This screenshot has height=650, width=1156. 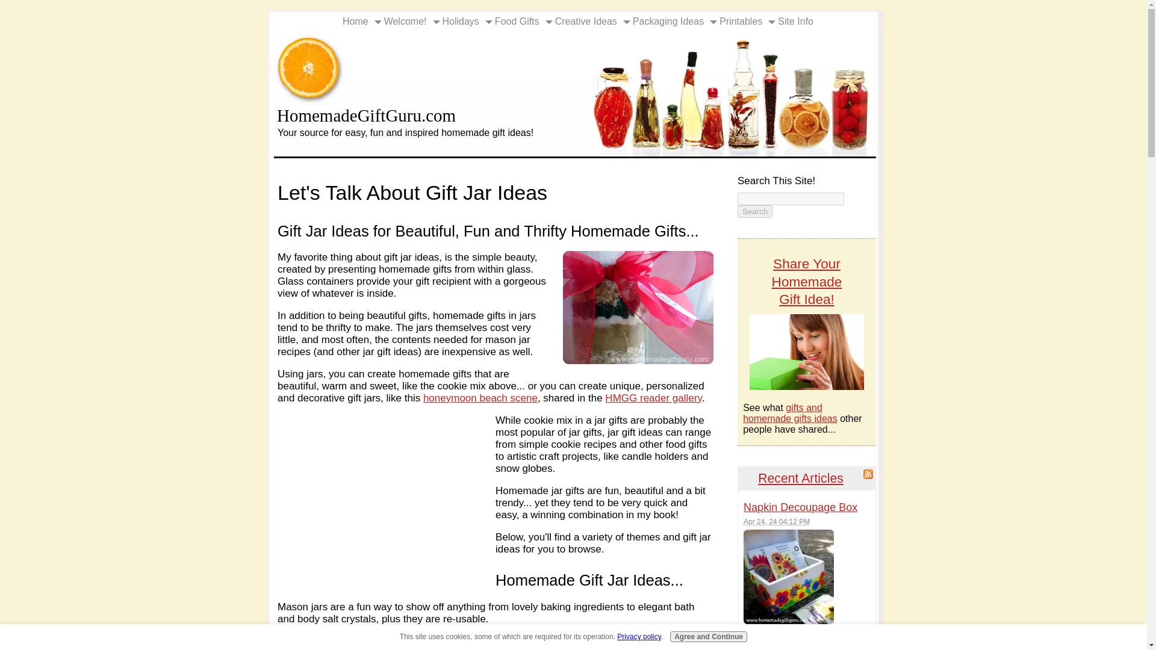 What do you see at coordinates (806, 386) in the screenshot?
I see `Go to Homemade Gift Ideas from Readers` at bounding box center [806, 386].